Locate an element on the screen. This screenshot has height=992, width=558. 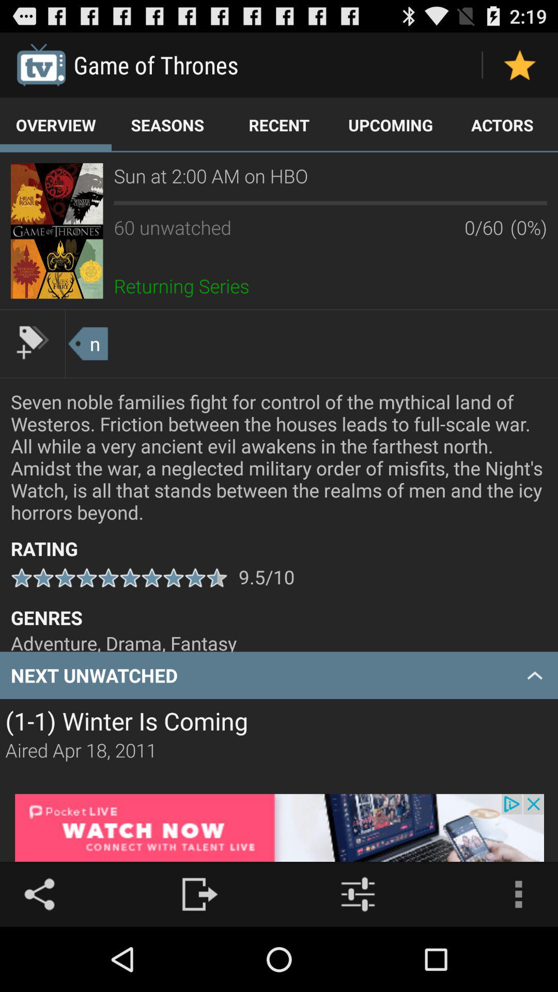
add item is located at coordinates (33, 343).